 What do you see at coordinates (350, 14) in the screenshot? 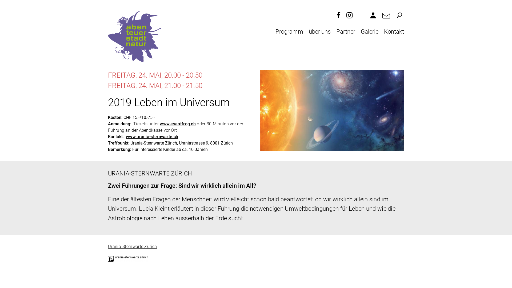
I see ` ` at bounding box center [350, 14].